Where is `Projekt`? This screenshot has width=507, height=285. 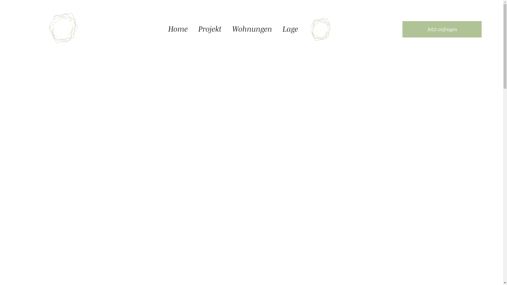 Projekt is located at coordinates (210, 28).